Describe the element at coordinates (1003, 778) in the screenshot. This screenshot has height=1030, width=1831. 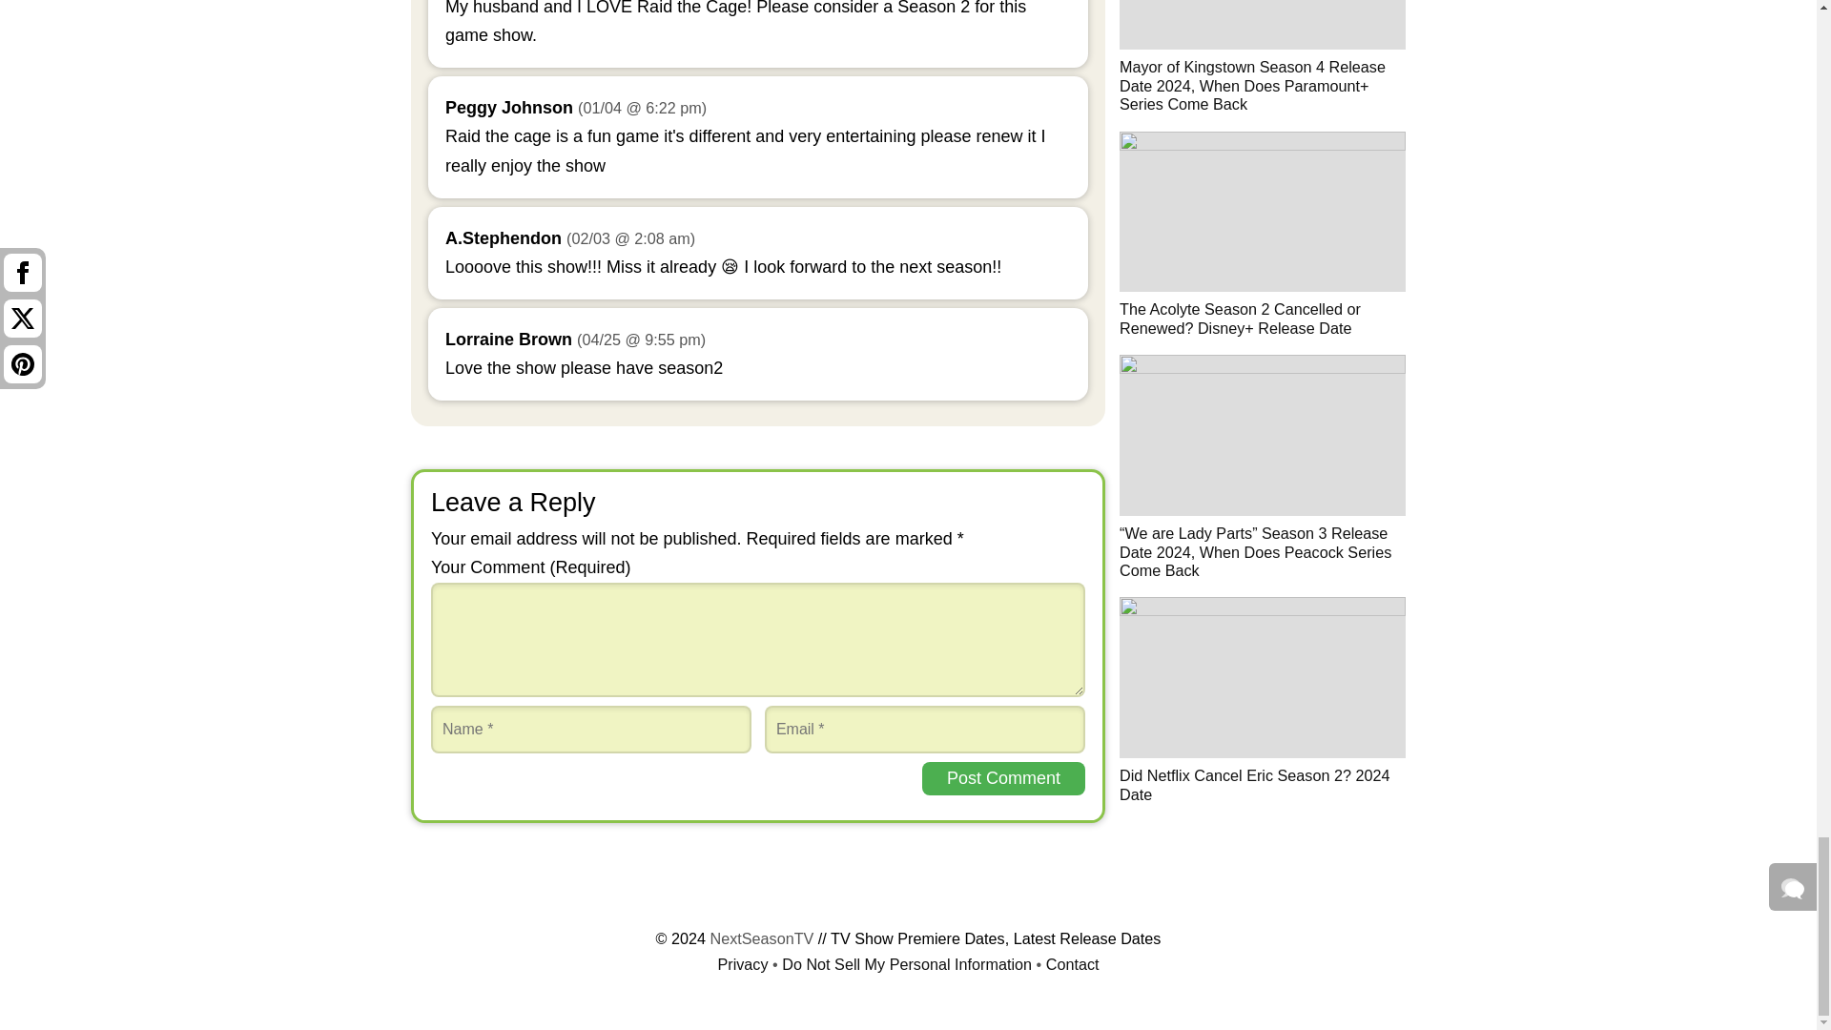
I see `Post Comment` at that location.